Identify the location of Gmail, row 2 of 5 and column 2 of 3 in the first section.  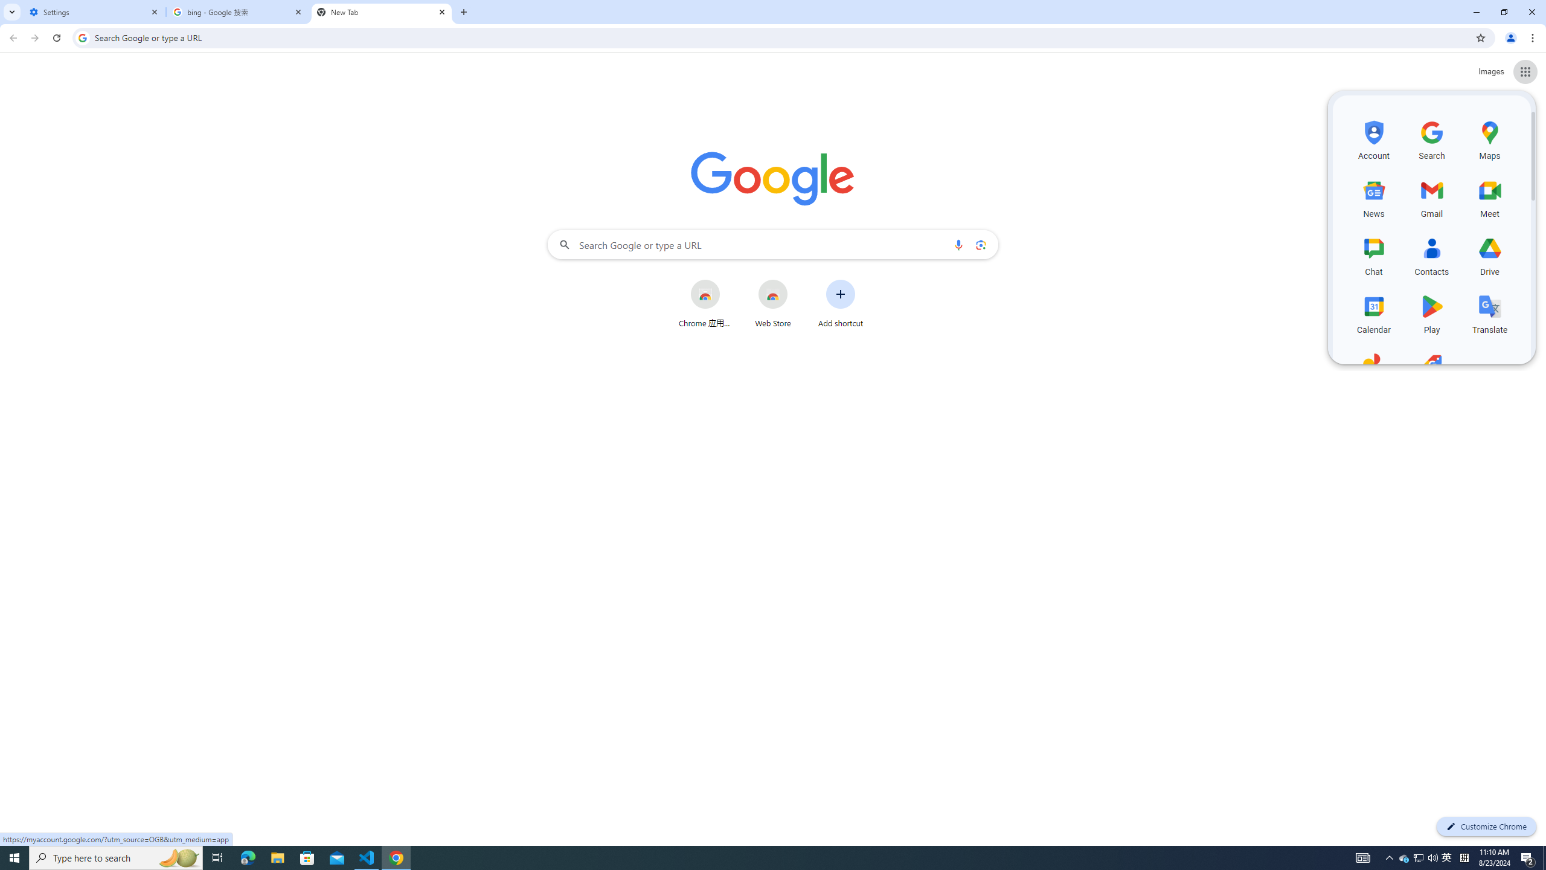
(1432, 197).